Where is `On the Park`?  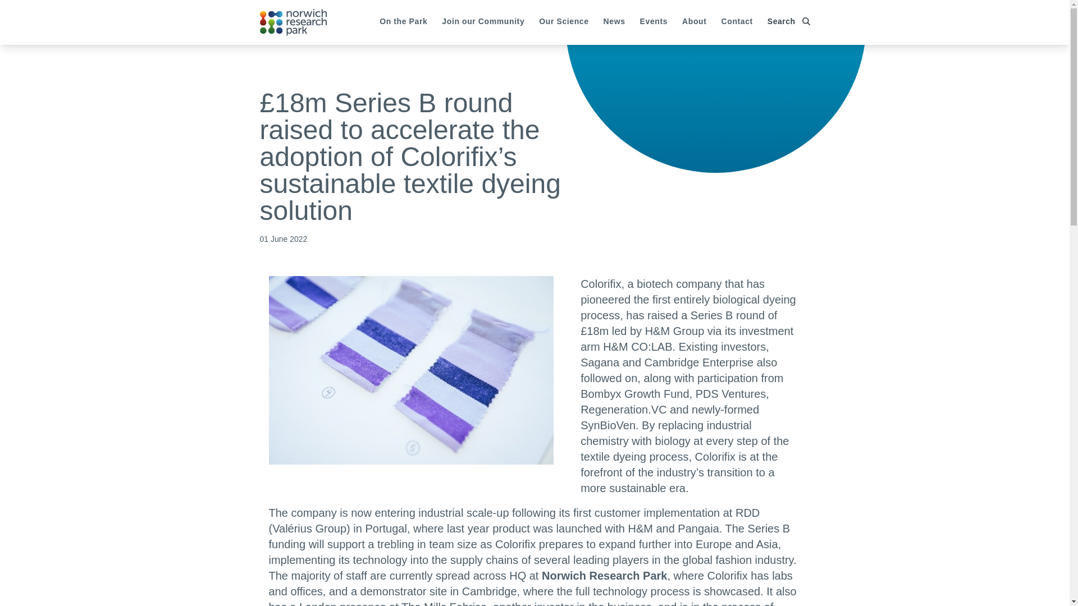
On the Park is located at coordinates (403, 22).